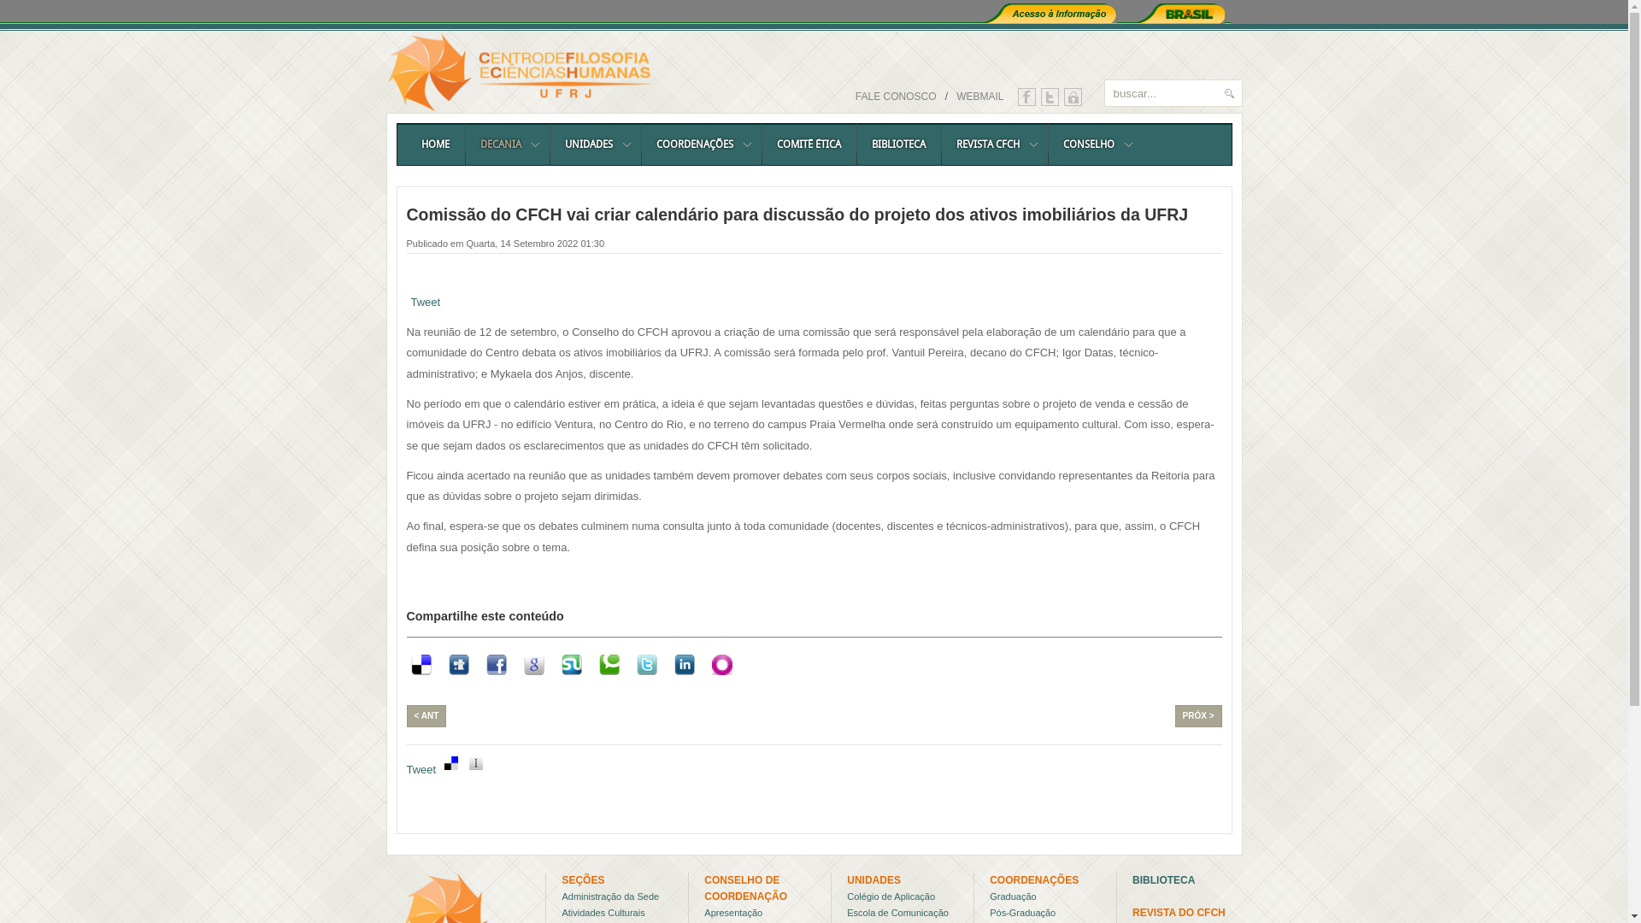  What do you see at coordinates (508, 144) in the screenshot?
I see `DECANIA` at bounding box center [508, 144].